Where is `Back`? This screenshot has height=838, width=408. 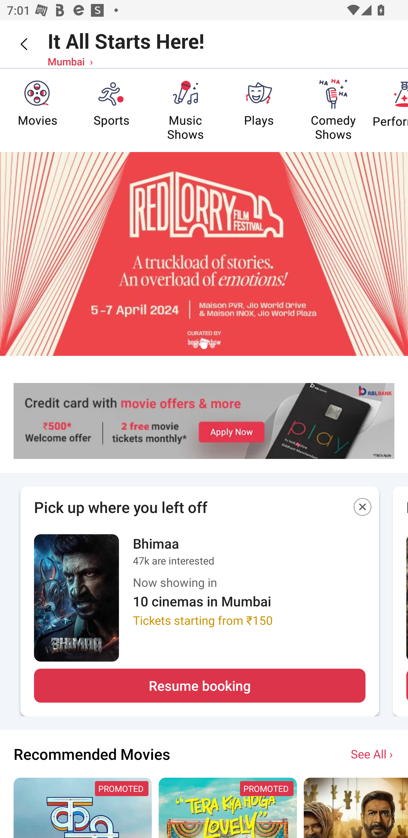 Back is located at coordinates (17, 44).